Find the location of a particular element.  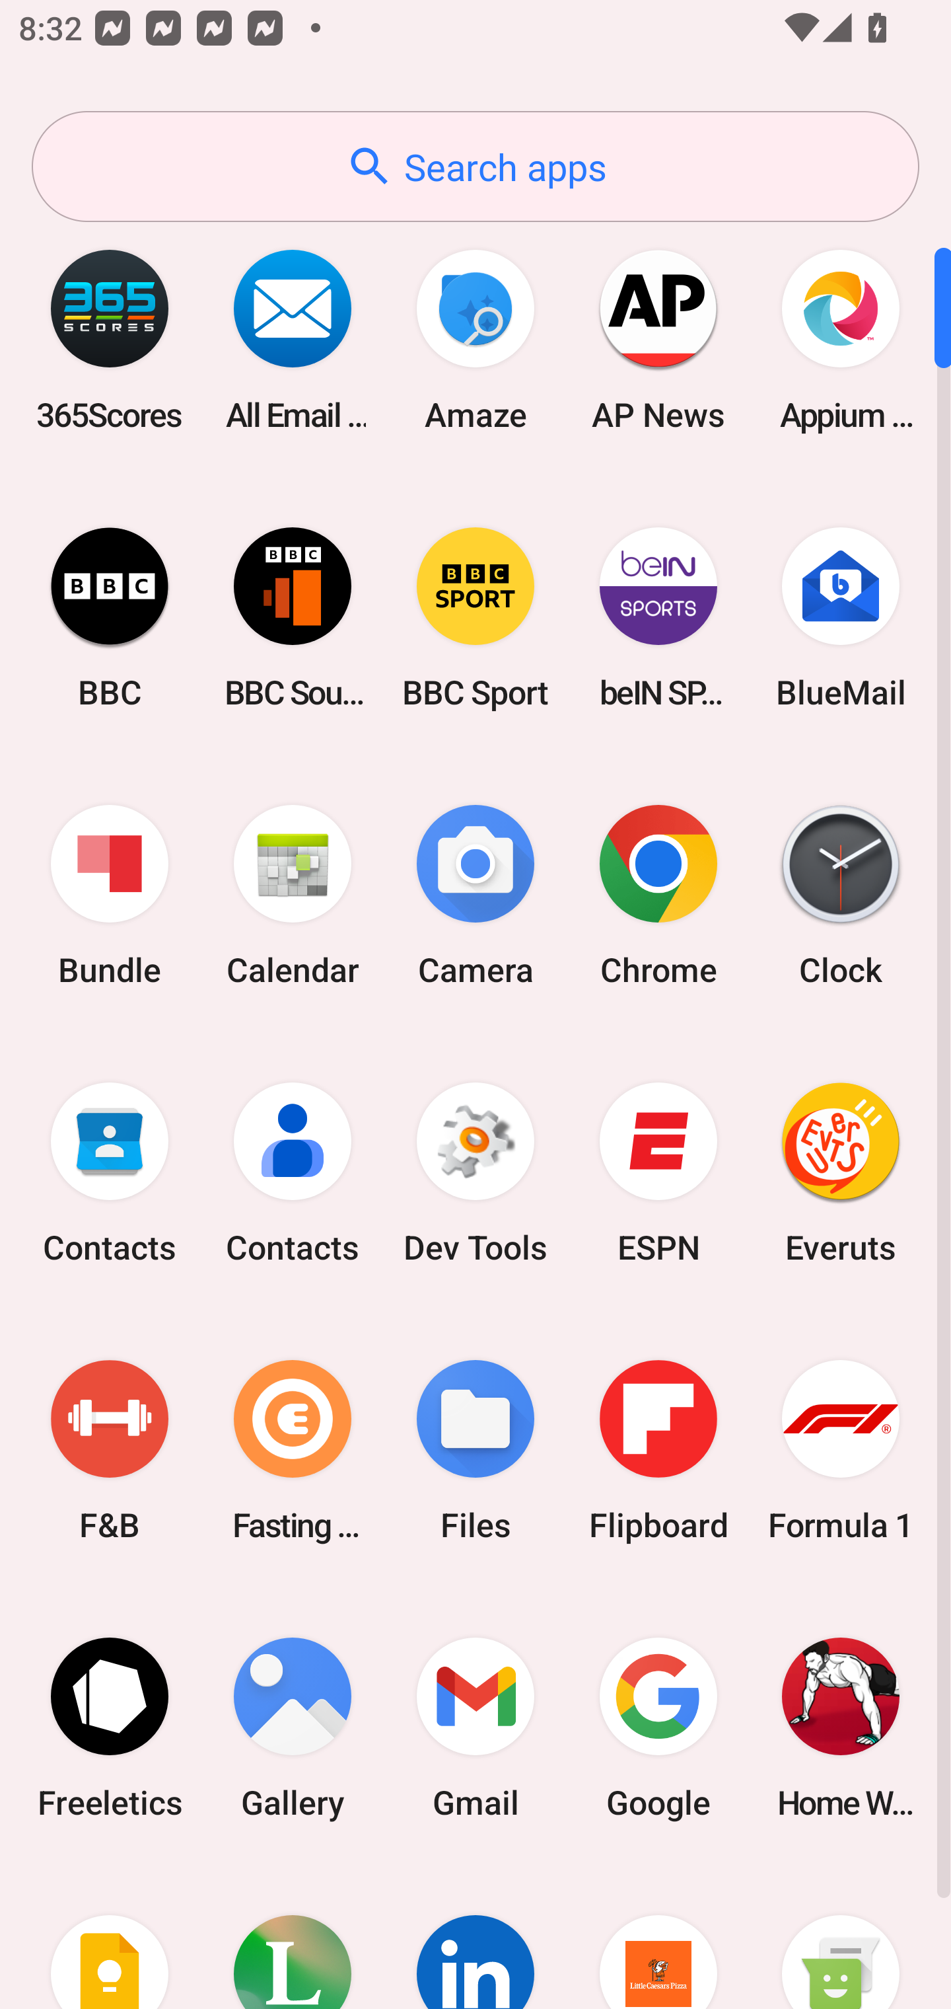

BBC Sounds is located at coordinates (293, 617).